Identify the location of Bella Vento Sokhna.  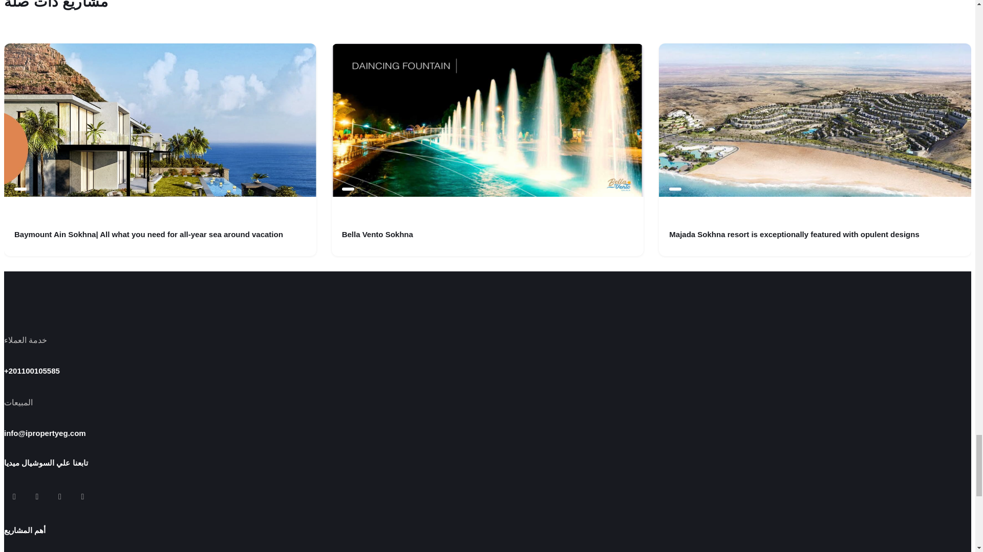
(377, 234).